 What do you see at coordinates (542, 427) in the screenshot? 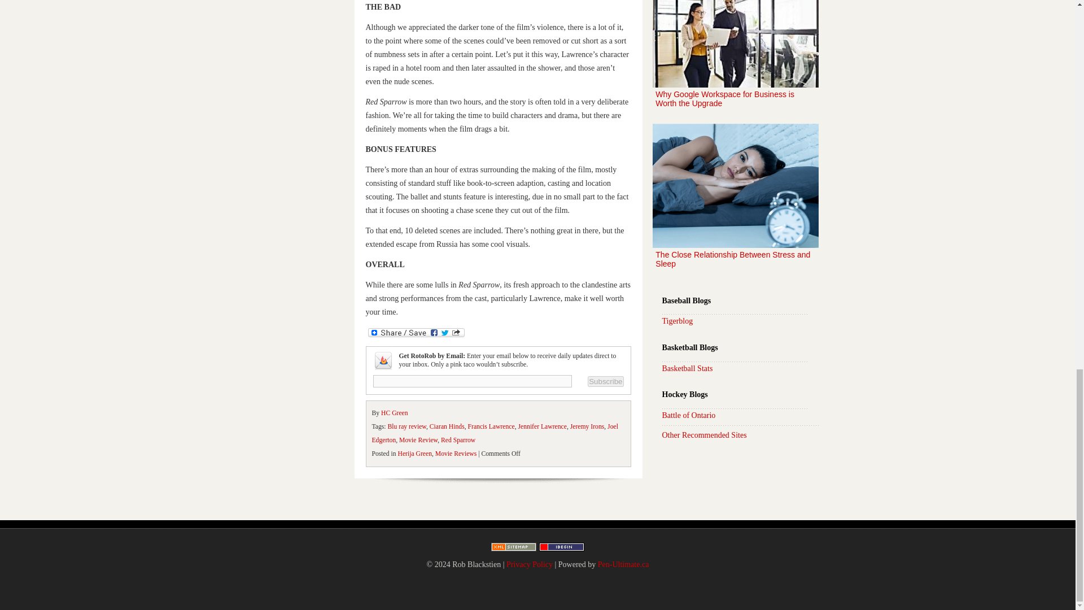
I see `Jennifer Lawrence` at bounding box center [542, 427].